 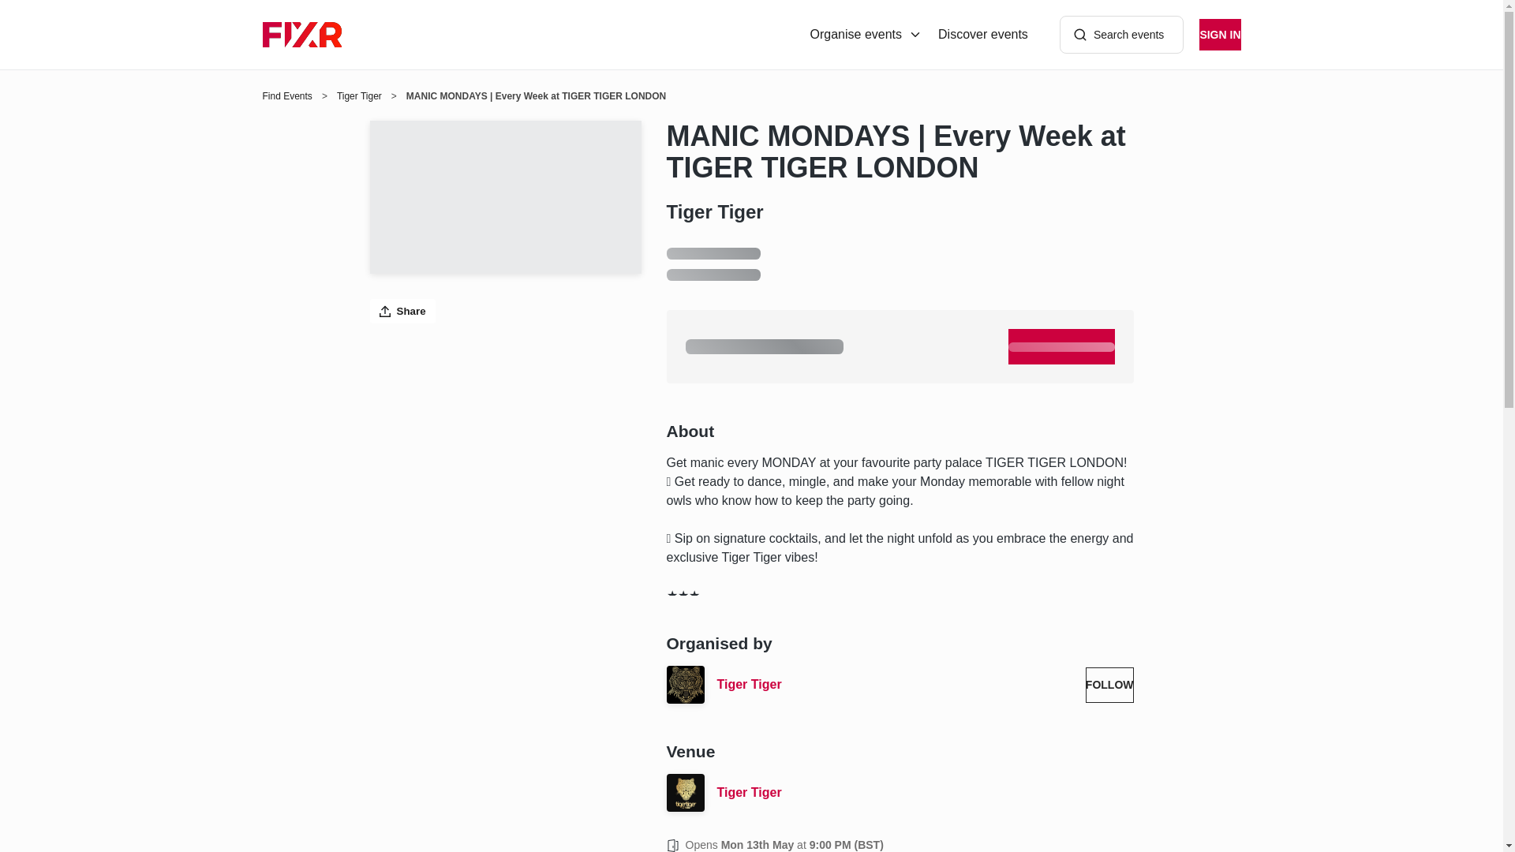 I want to click on Tiger Tiger, so click(x=358, y=96).